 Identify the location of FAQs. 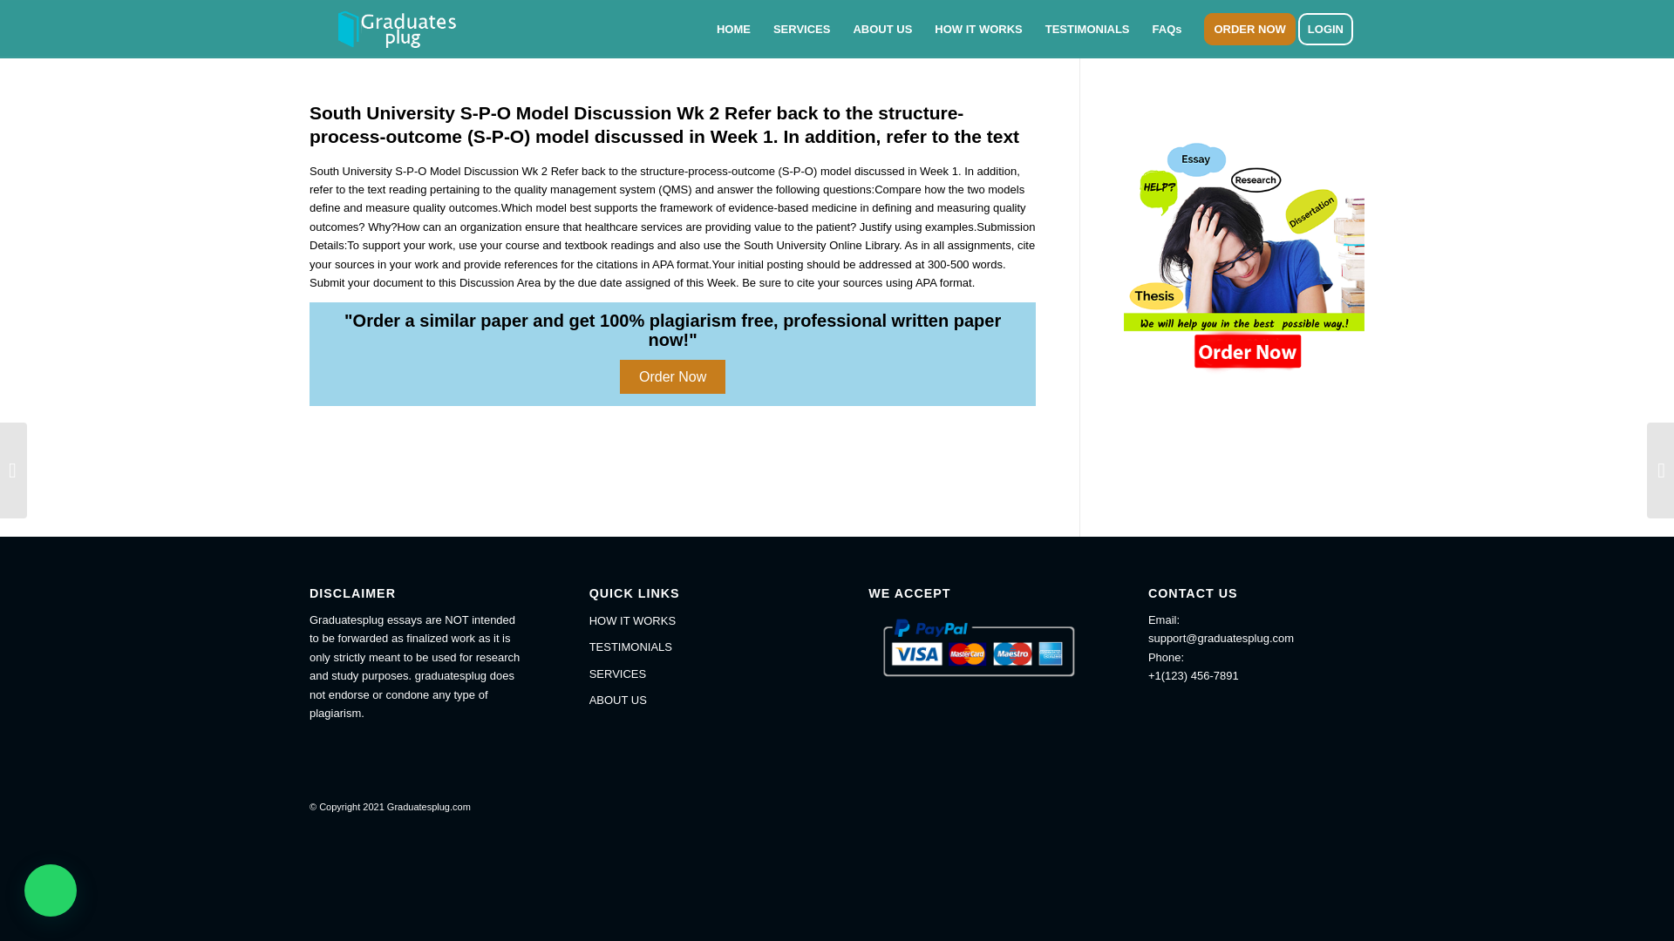
(1167, 29).